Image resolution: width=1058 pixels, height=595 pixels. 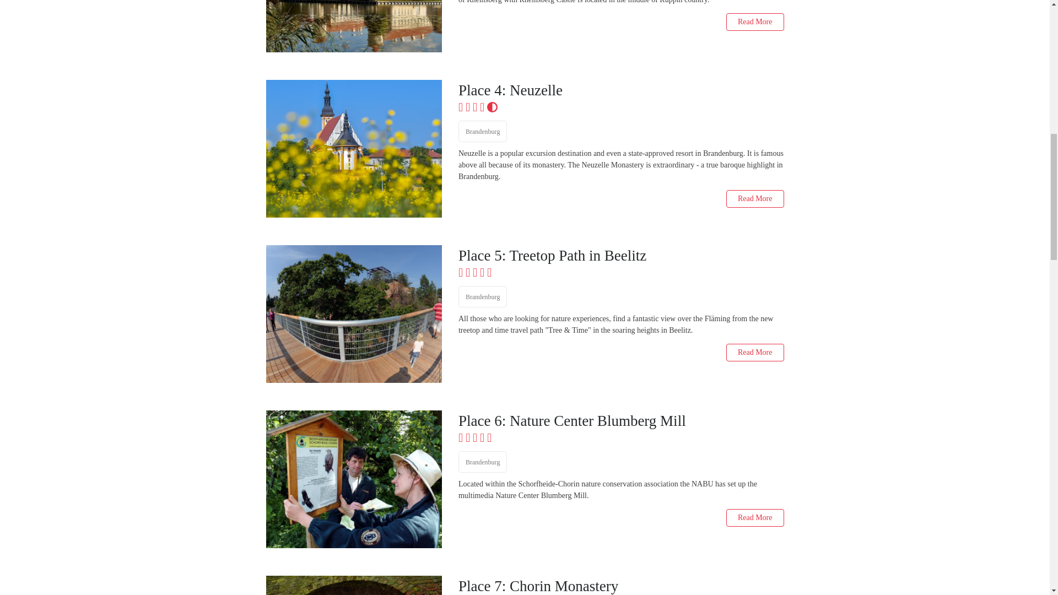 I want to click on Brandenburg, so click(x=482, y=462).